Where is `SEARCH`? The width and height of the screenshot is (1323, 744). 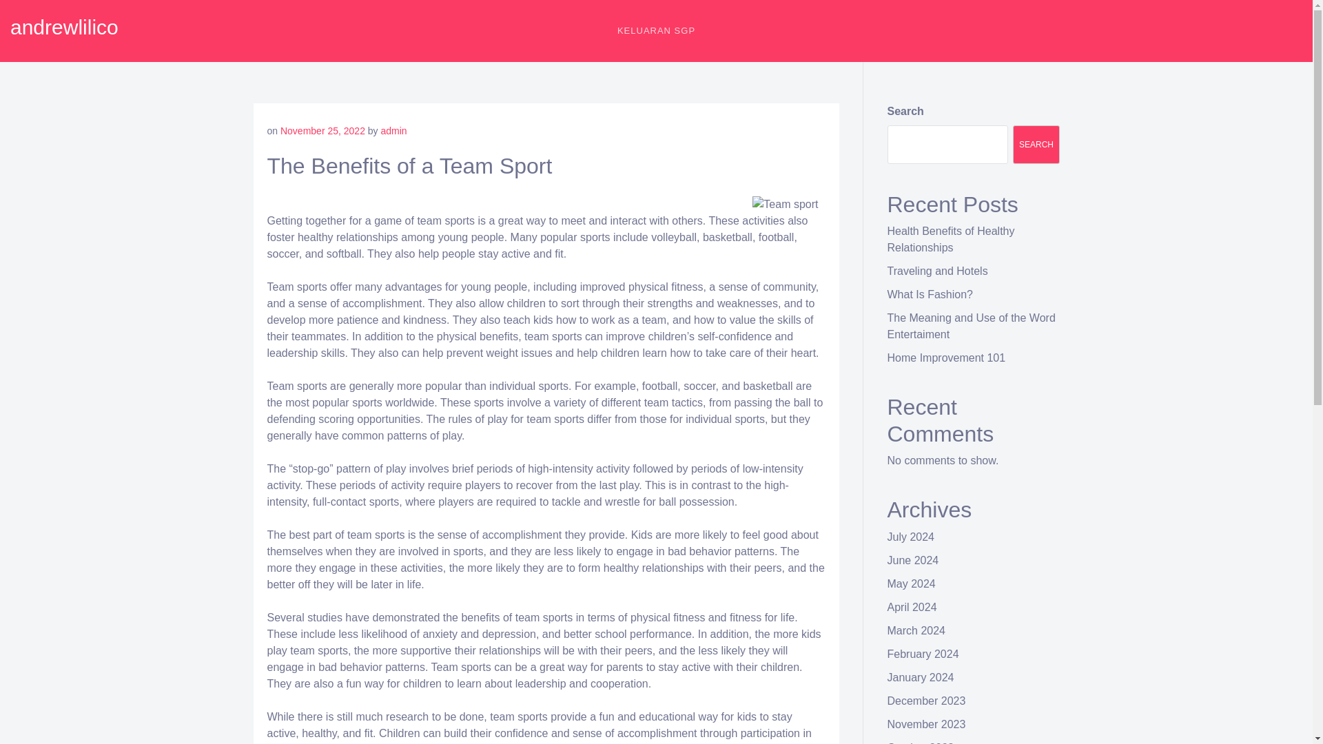 SEARCH is located at coordinates (1036, 145).